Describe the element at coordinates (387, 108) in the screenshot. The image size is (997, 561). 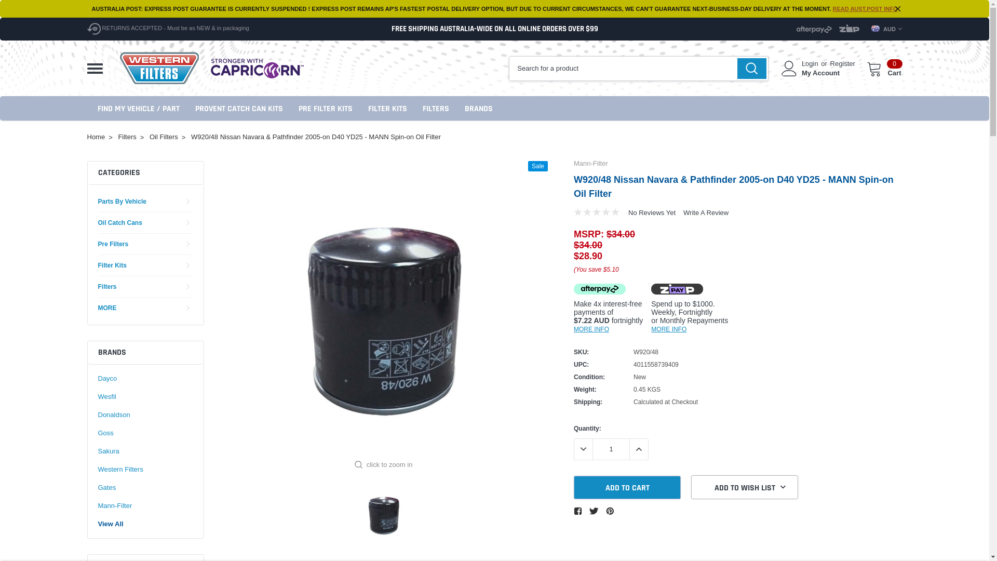
I see `FILTER KITS` at that location.